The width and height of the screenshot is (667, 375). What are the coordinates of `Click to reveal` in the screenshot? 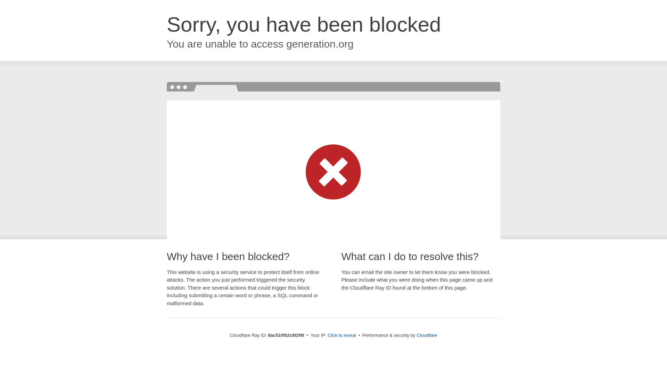 It's located at (342, 335).